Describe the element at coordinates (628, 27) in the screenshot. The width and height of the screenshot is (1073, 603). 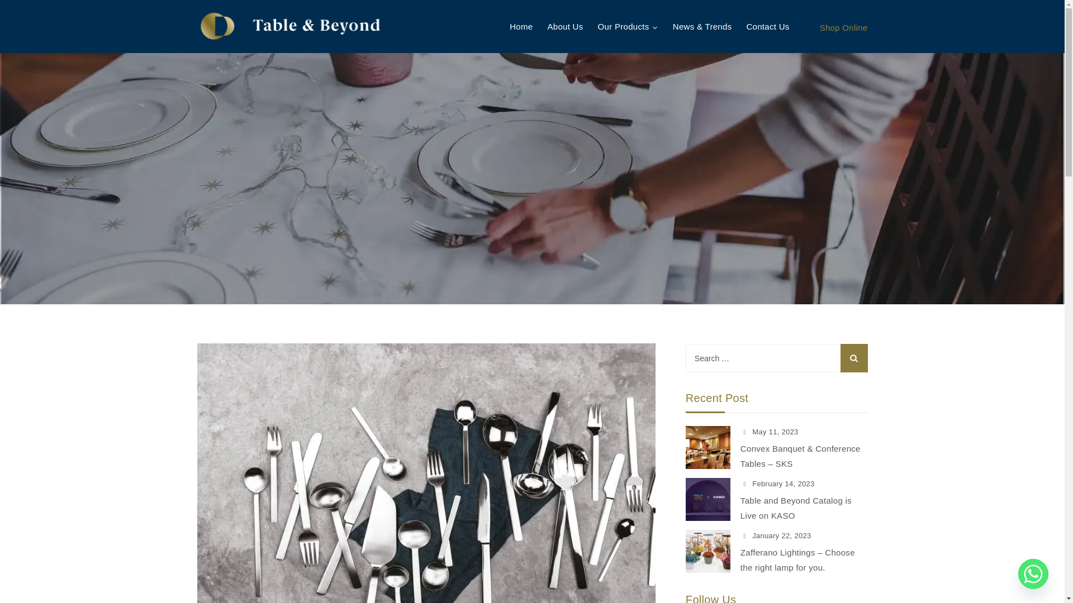
I see `Our Products` at that location.